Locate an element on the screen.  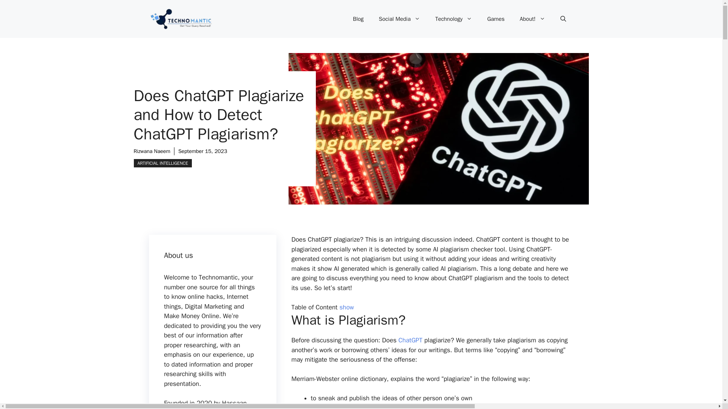
Rizwana Naeem is located at coordinates (152, 151).